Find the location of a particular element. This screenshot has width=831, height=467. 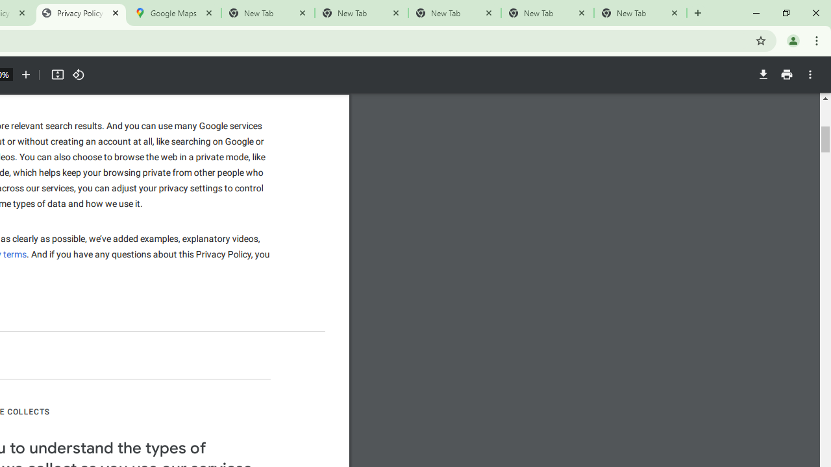

Zoom in is located at coordinates (26, 75).